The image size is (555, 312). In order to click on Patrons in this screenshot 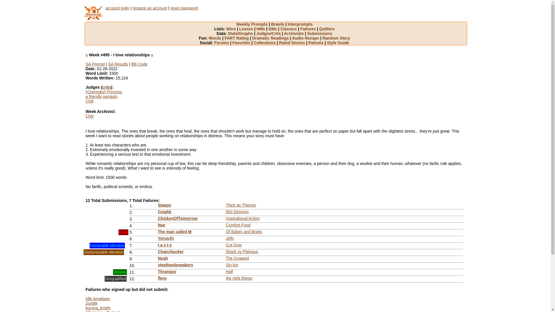, I will do `click(318, 43)`.